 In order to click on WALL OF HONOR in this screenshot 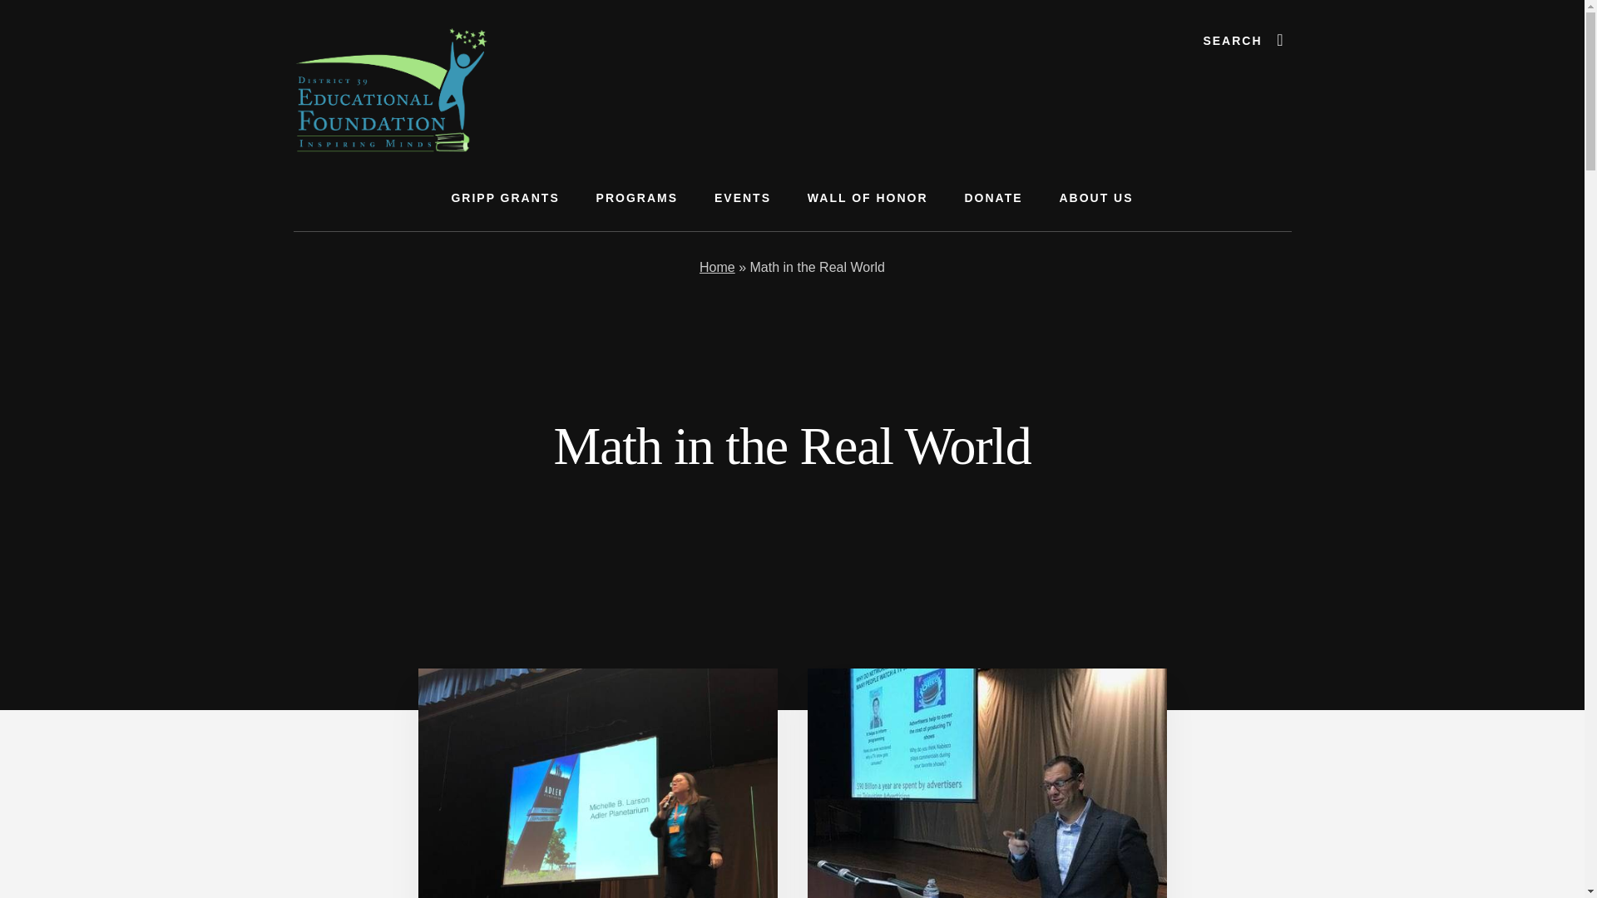, I will do `click(868, 198)`.